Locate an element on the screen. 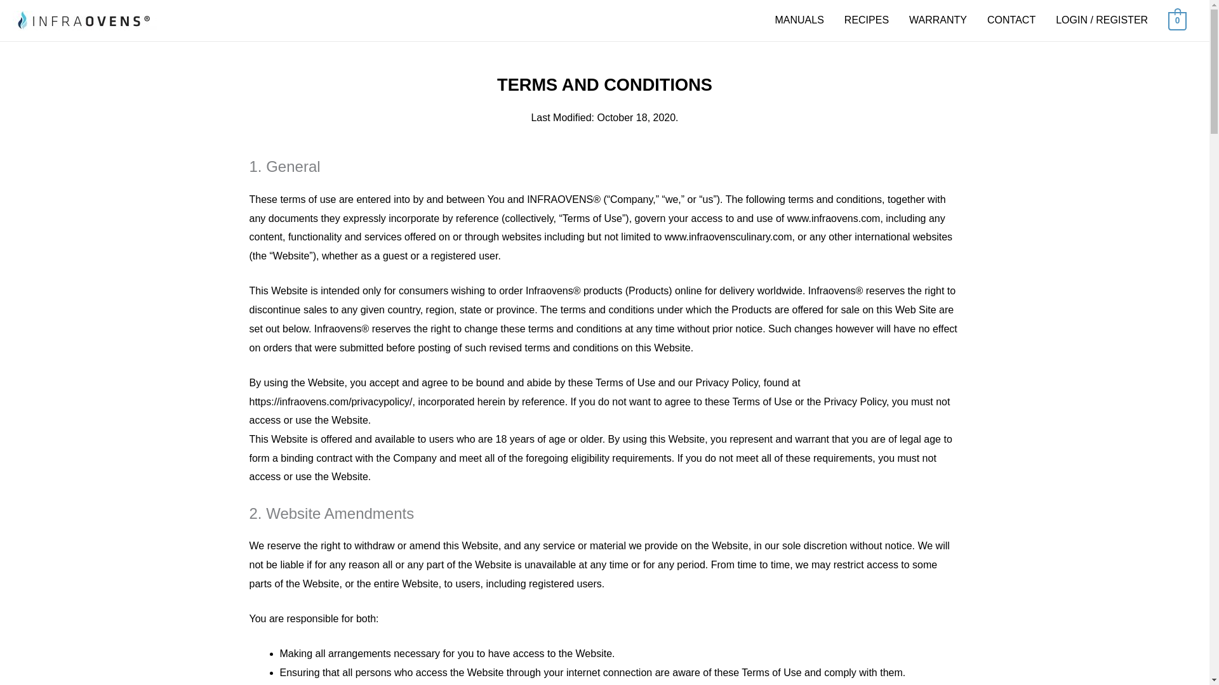 This screenshot has width=1219, height=685. MANUALS is located at coordinates (799, 20).